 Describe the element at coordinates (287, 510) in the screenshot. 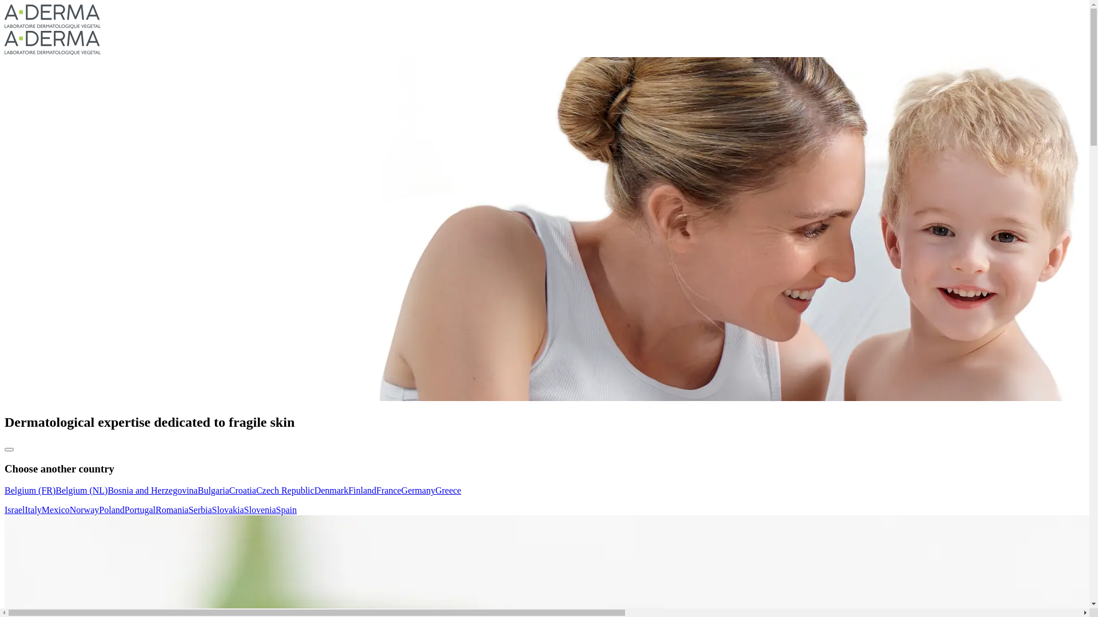

I see `Spain` at that location.